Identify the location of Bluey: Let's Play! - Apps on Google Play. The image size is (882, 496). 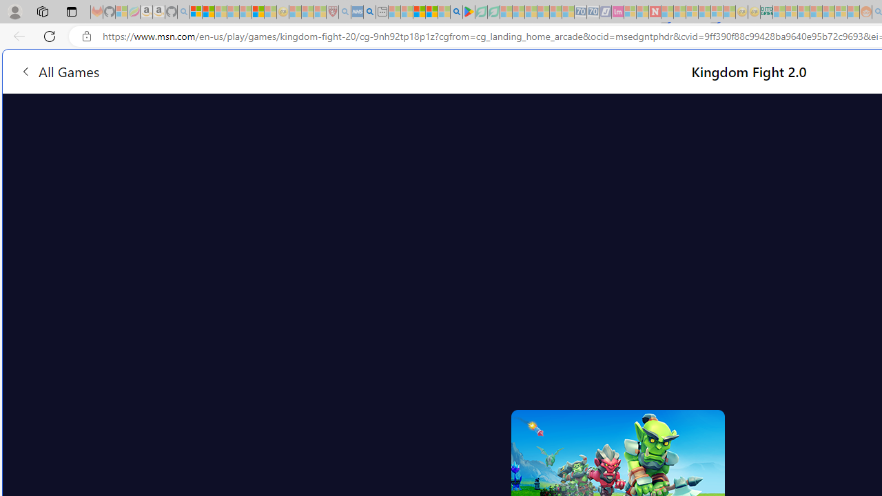
(469, 12).